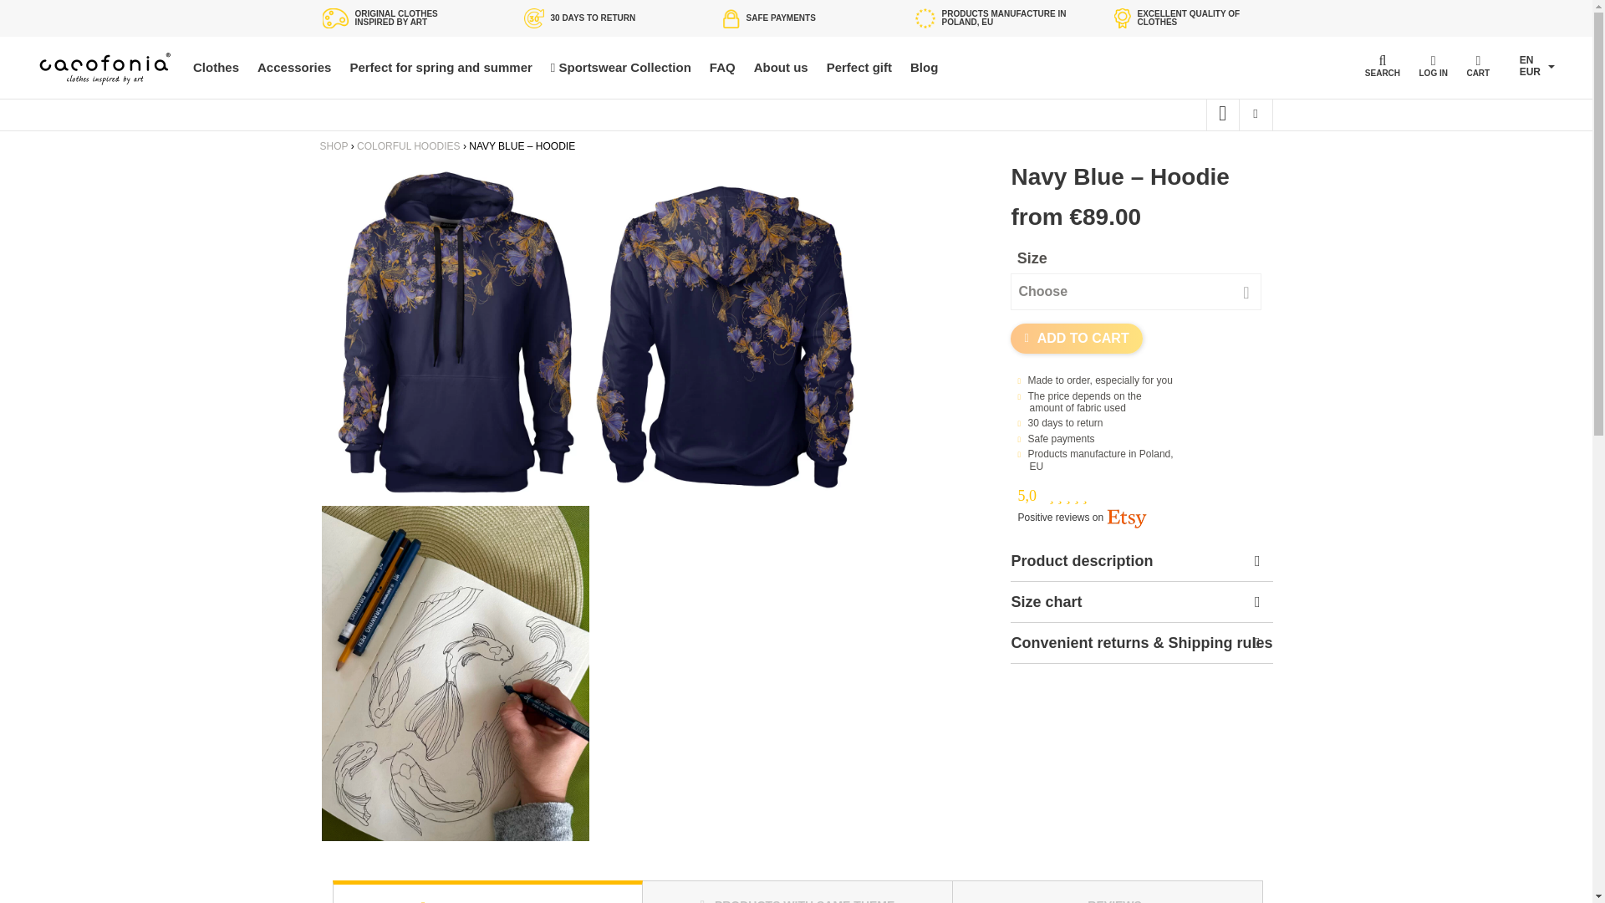  Describe the element at coordinates (796, 18) in the screenshot. I see `SAFE PAYMENTS` at that location.